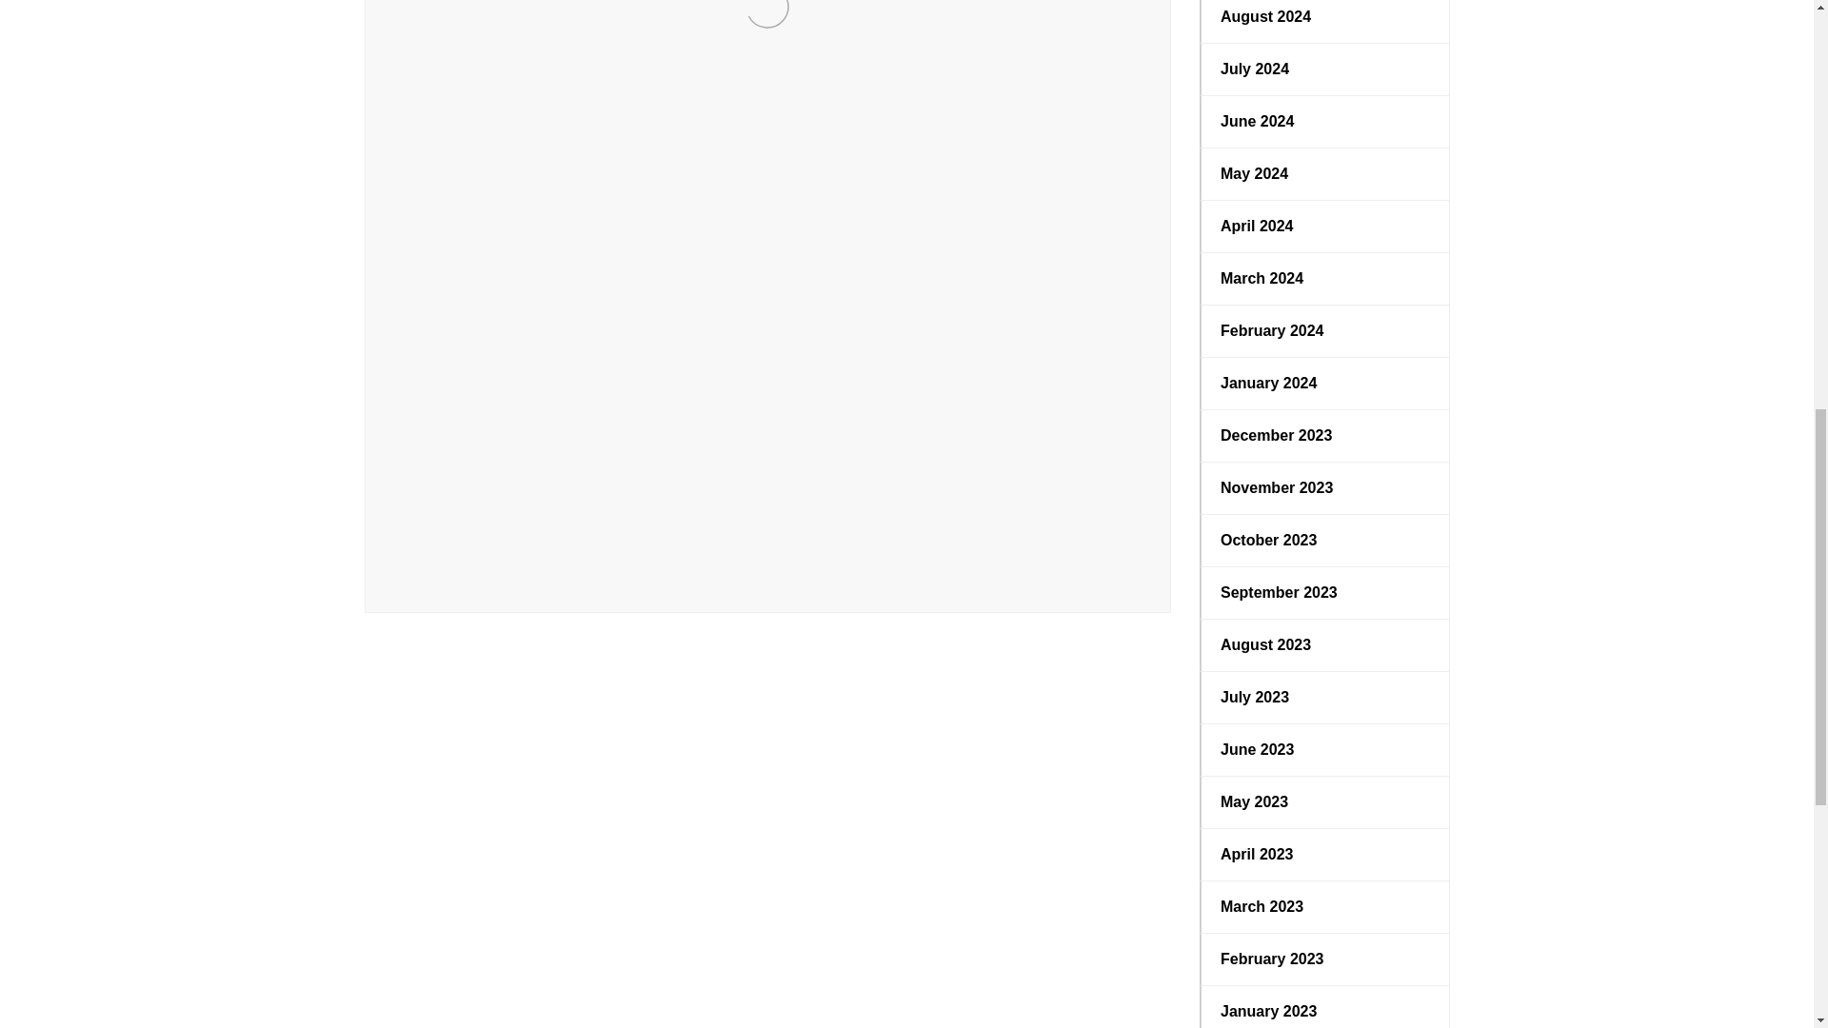 Image resolution: width=1828 pixels, height=1028 pixels. Describe the element at coordinates (1325, 906) in the screenshot. I see `March 2023` at that location.